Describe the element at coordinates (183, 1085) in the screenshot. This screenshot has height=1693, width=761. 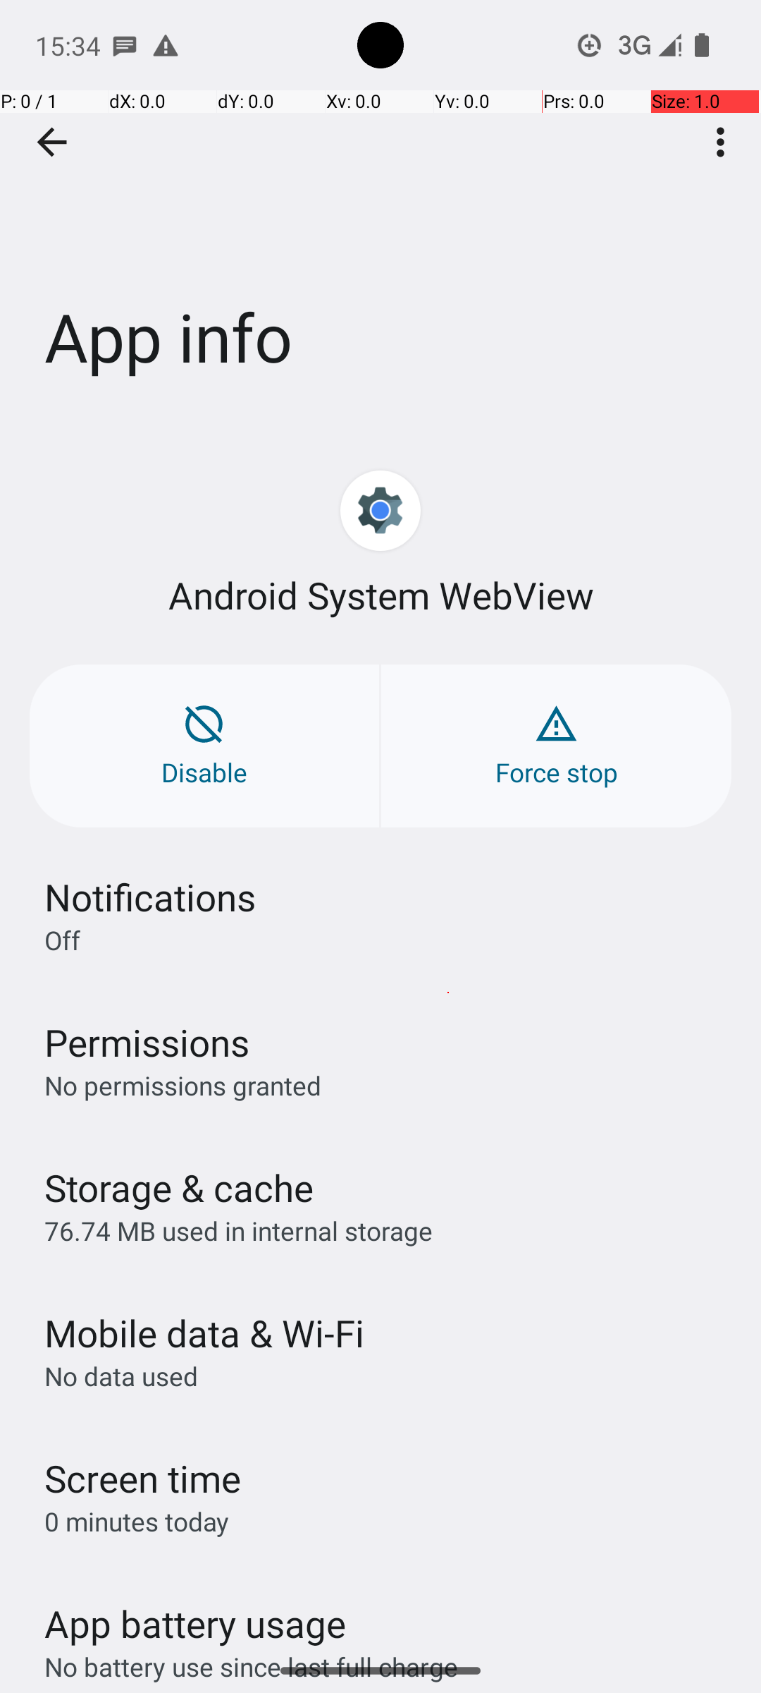
I see `No permissions granted` at that location.